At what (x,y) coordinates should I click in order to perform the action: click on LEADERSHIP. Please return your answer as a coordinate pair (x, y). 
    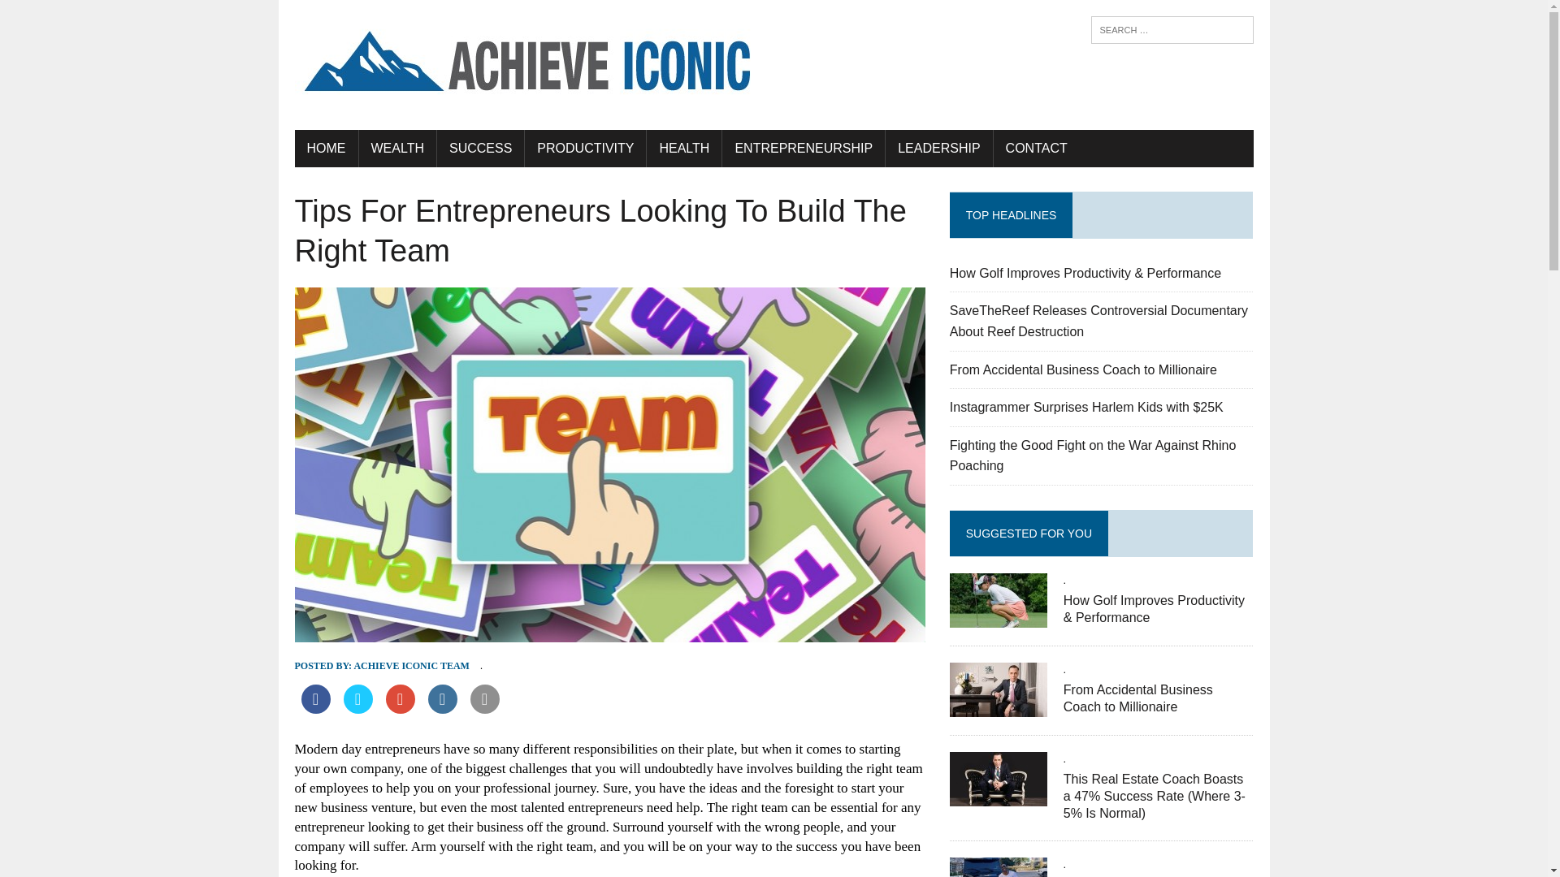
    Looking at the image, I should click on (939, 148).